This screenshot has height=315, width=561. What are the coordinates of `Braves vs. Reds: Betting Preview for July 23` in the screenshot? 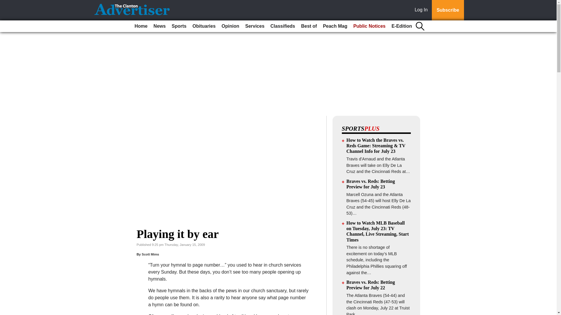 It's located at (370, 184).